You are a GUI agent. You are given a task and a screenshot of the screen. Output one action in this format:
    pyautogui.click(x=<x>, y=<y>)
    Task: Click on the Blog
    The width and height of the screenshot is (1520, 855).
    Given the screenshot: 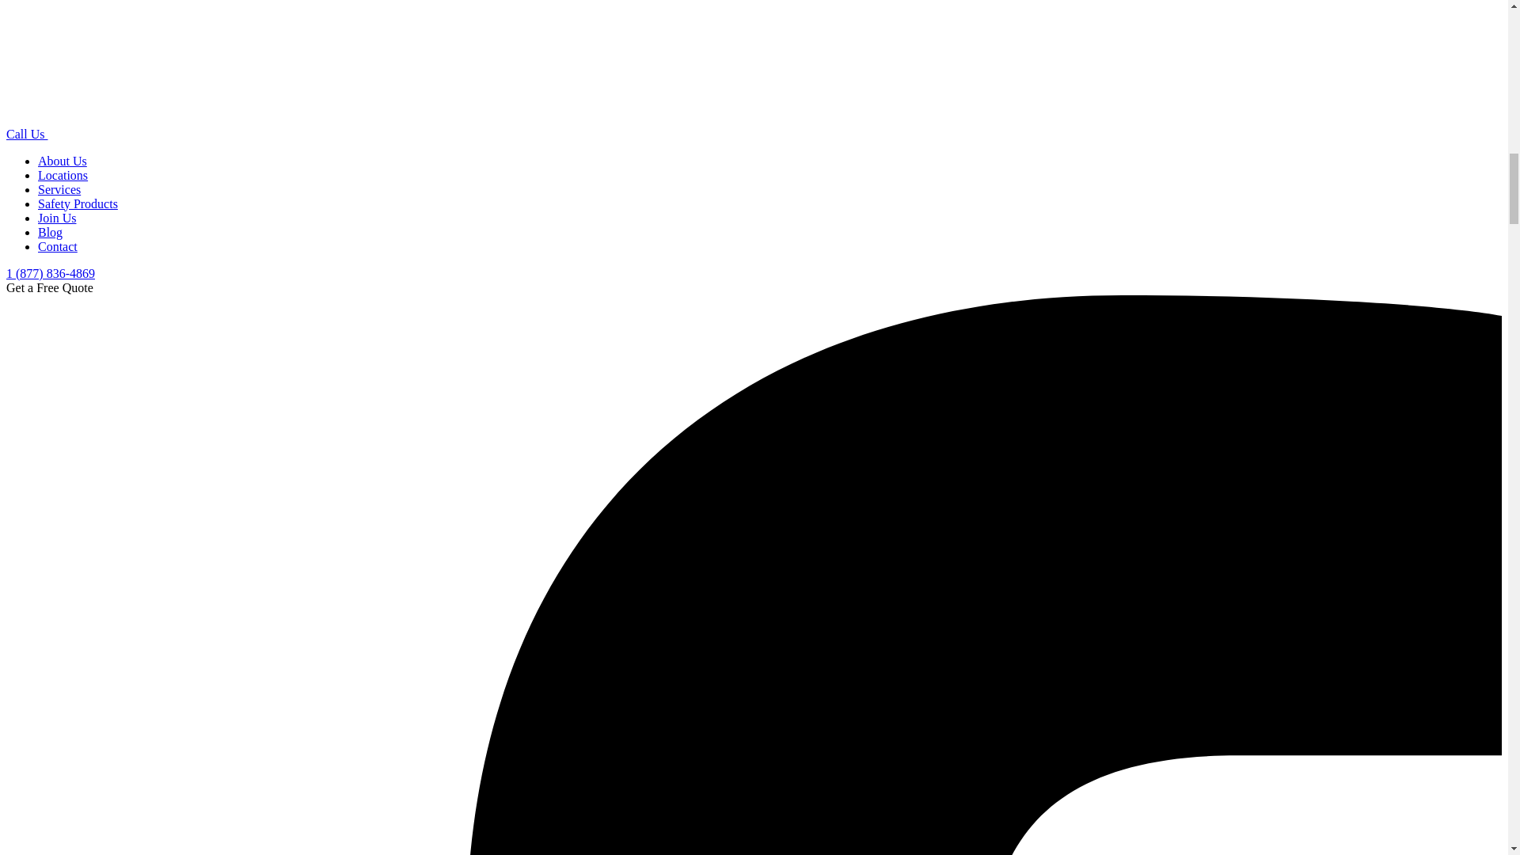 What is the action you would take?
    pyautogui.click(x=50, y=233)
    